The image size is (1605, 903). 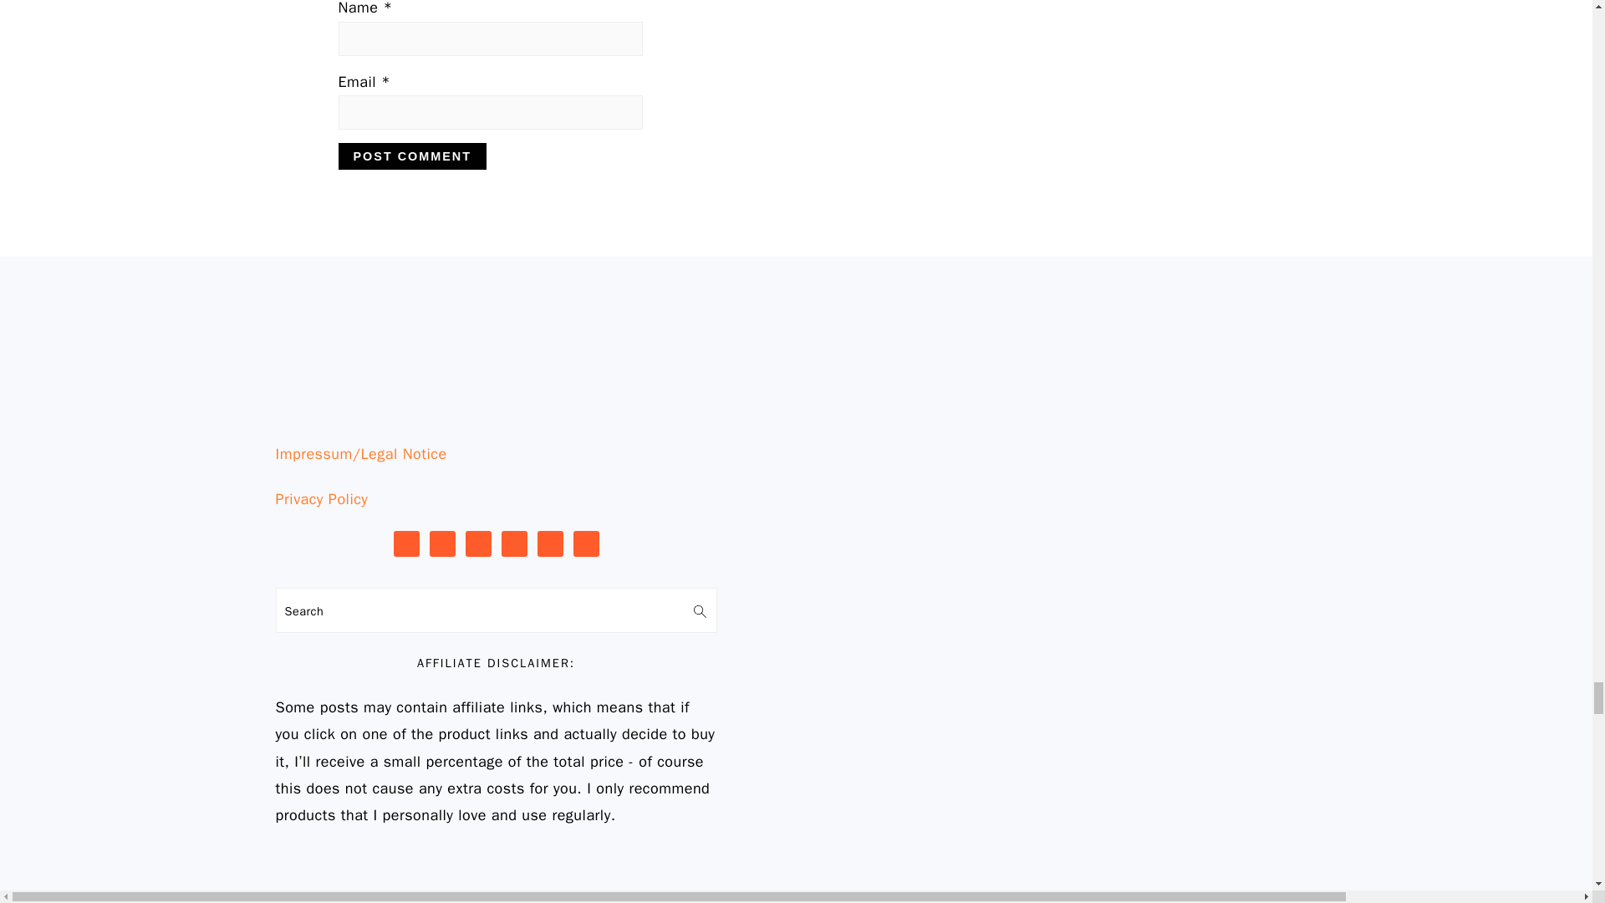 What do you see at coordinates (411, 156) in the screenshot?
I see `Post Comment` at bounding box center [411, 156].